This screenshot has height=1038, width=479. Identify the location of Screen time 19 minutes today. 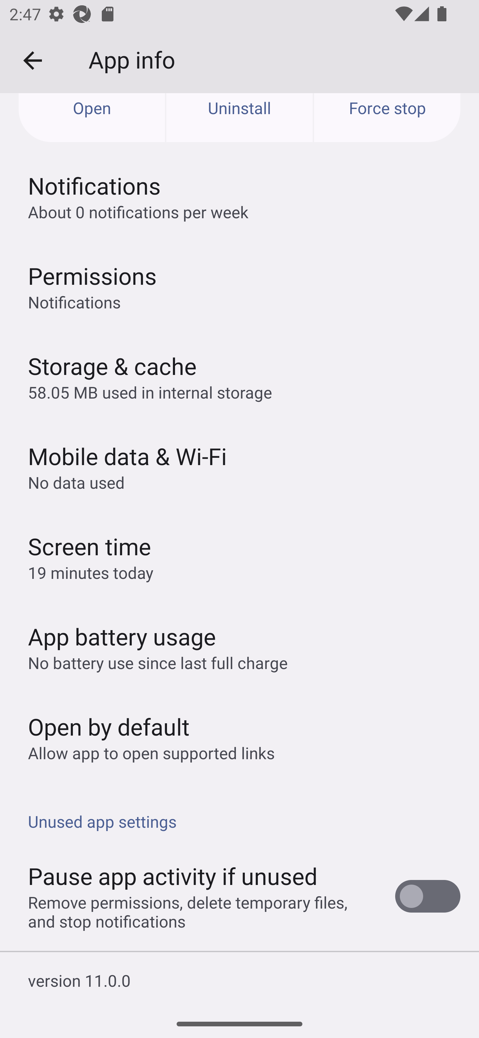
(239, 557).